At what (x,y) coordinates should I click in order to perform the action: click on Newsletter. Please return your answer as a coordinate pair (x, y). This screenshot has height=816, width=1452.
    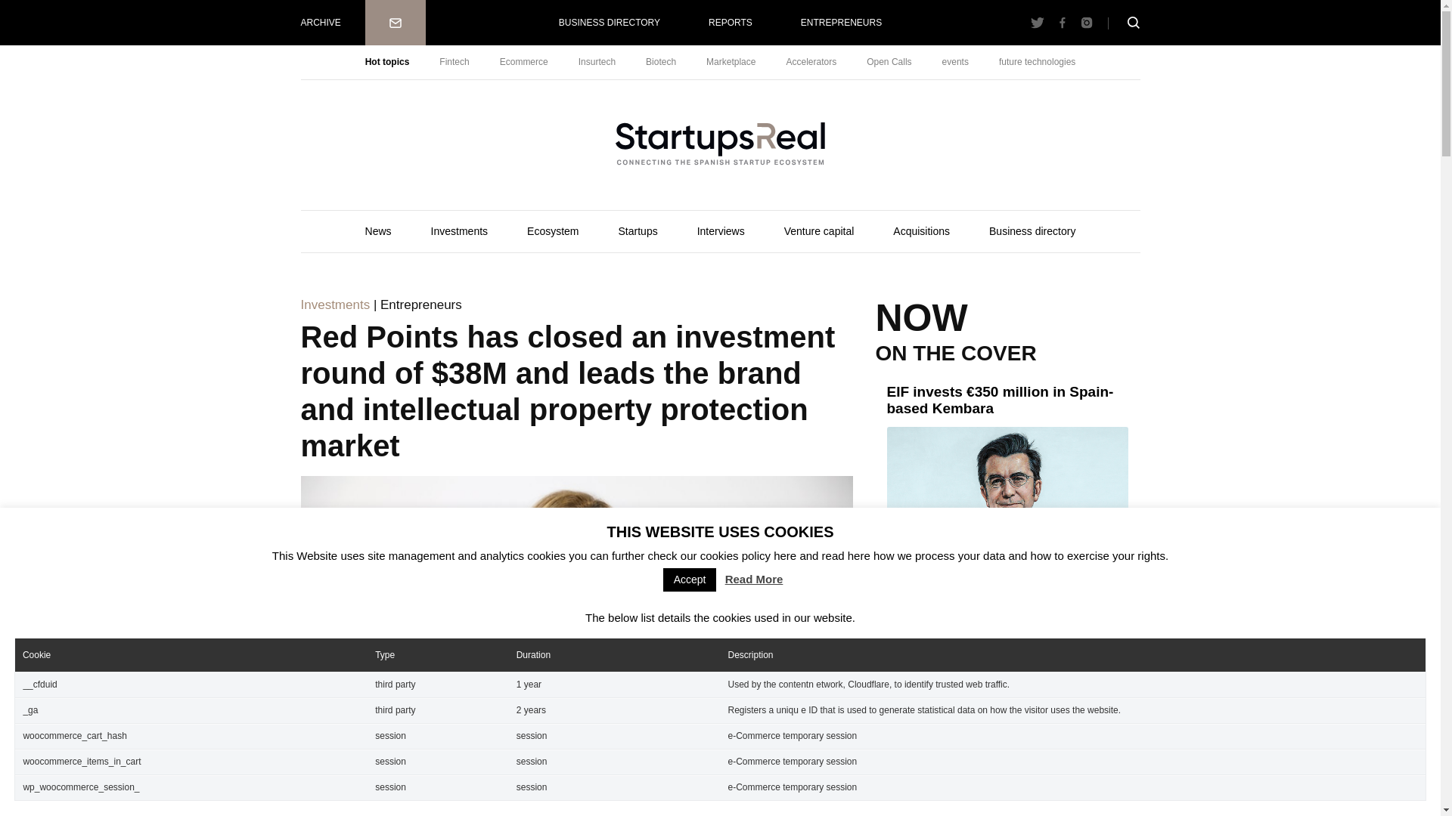
    Looking at the image, I should click on (395, 23).